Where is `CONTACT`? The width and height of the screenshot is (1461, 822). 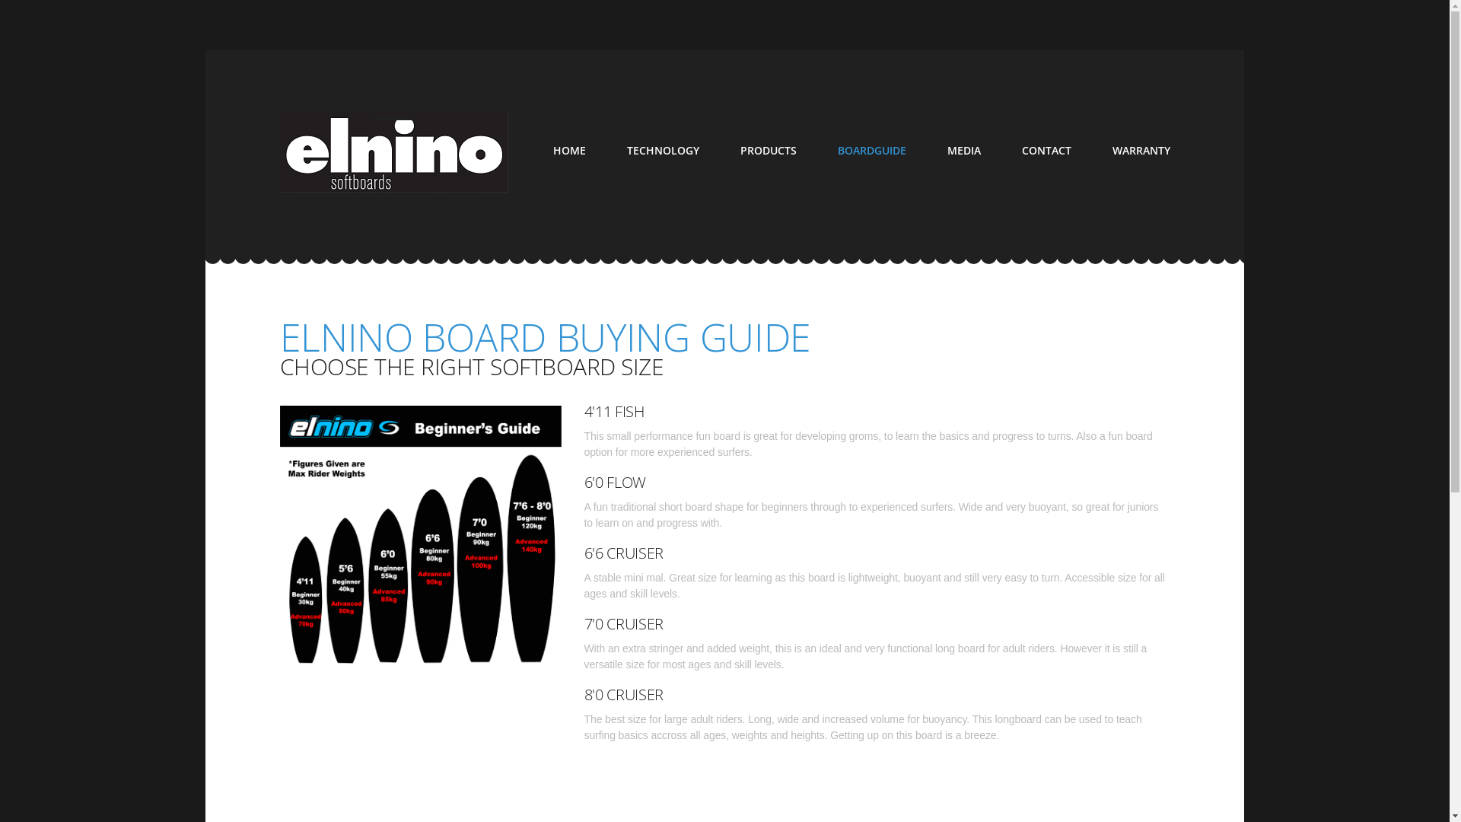
CONTACT is located at coordinates (1046, 151).